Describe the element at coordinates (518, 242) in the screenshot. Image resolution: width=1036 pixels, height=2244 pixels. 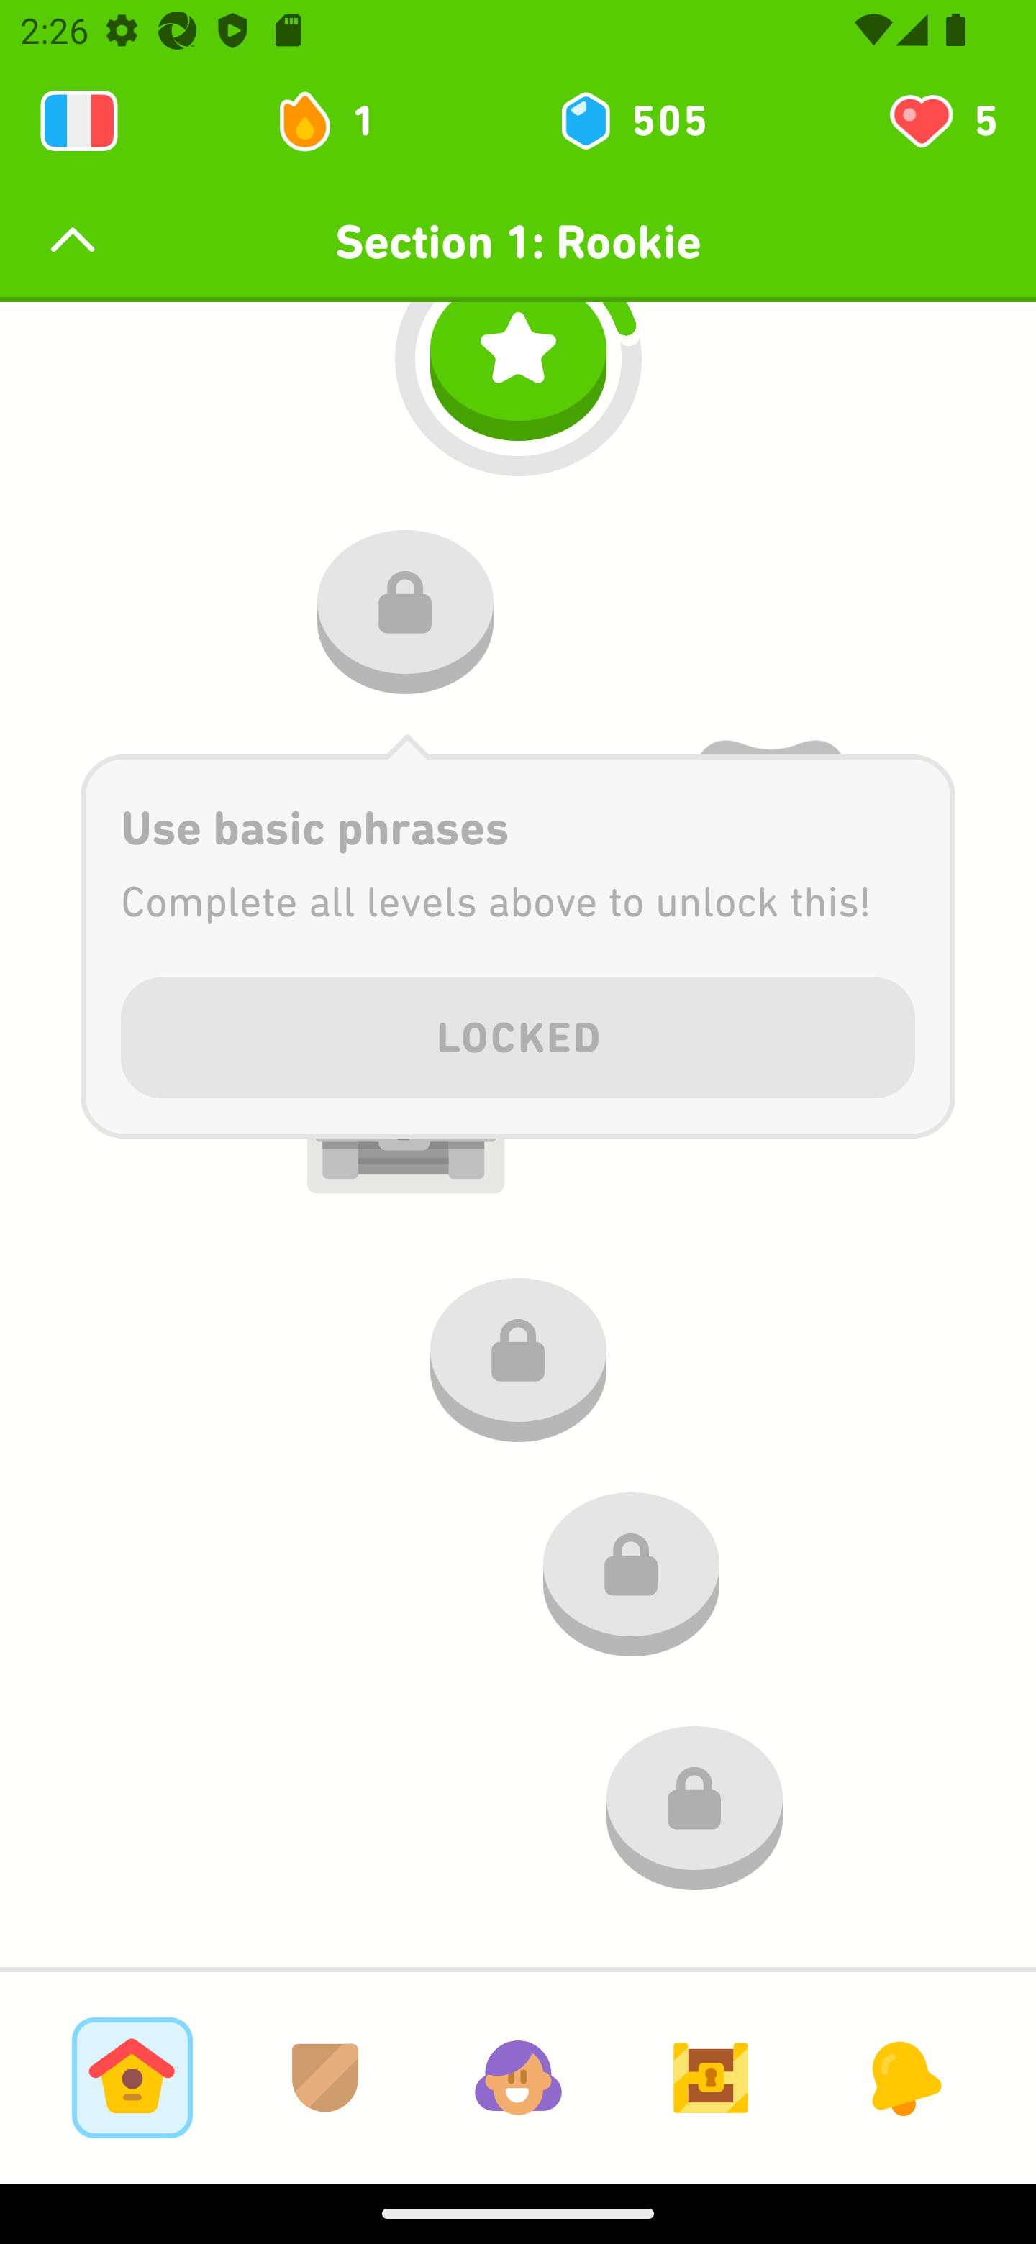
I see `Section 1: Rookie` at that location.